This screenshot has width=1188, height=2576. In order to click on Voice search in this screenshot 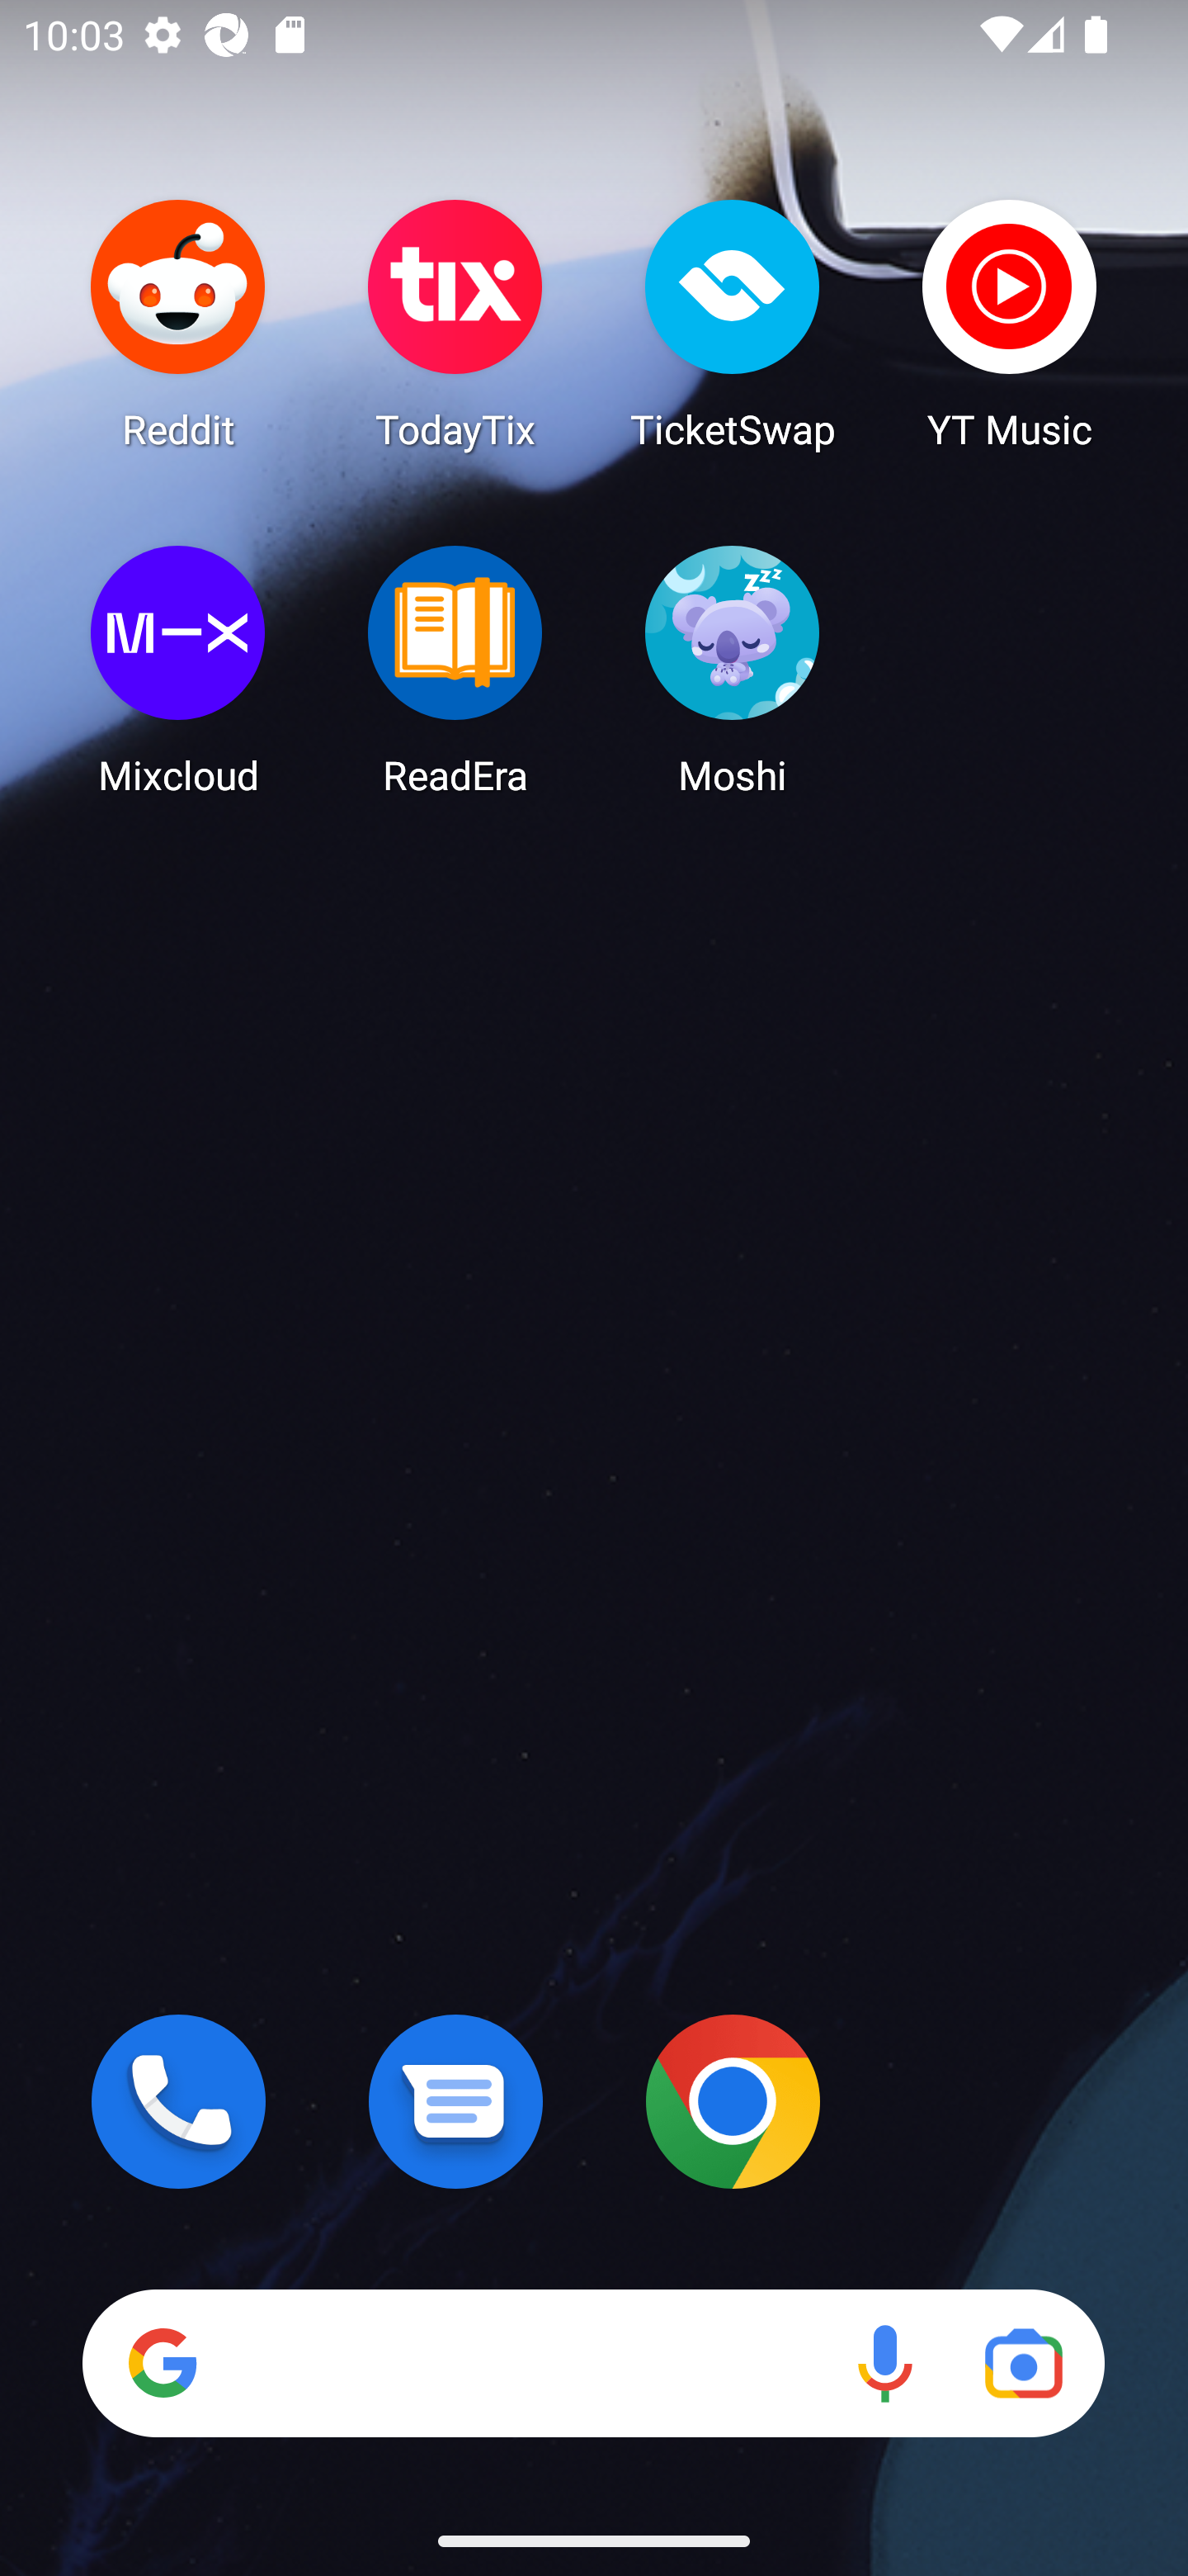, I will do `click(884, 2363)`.